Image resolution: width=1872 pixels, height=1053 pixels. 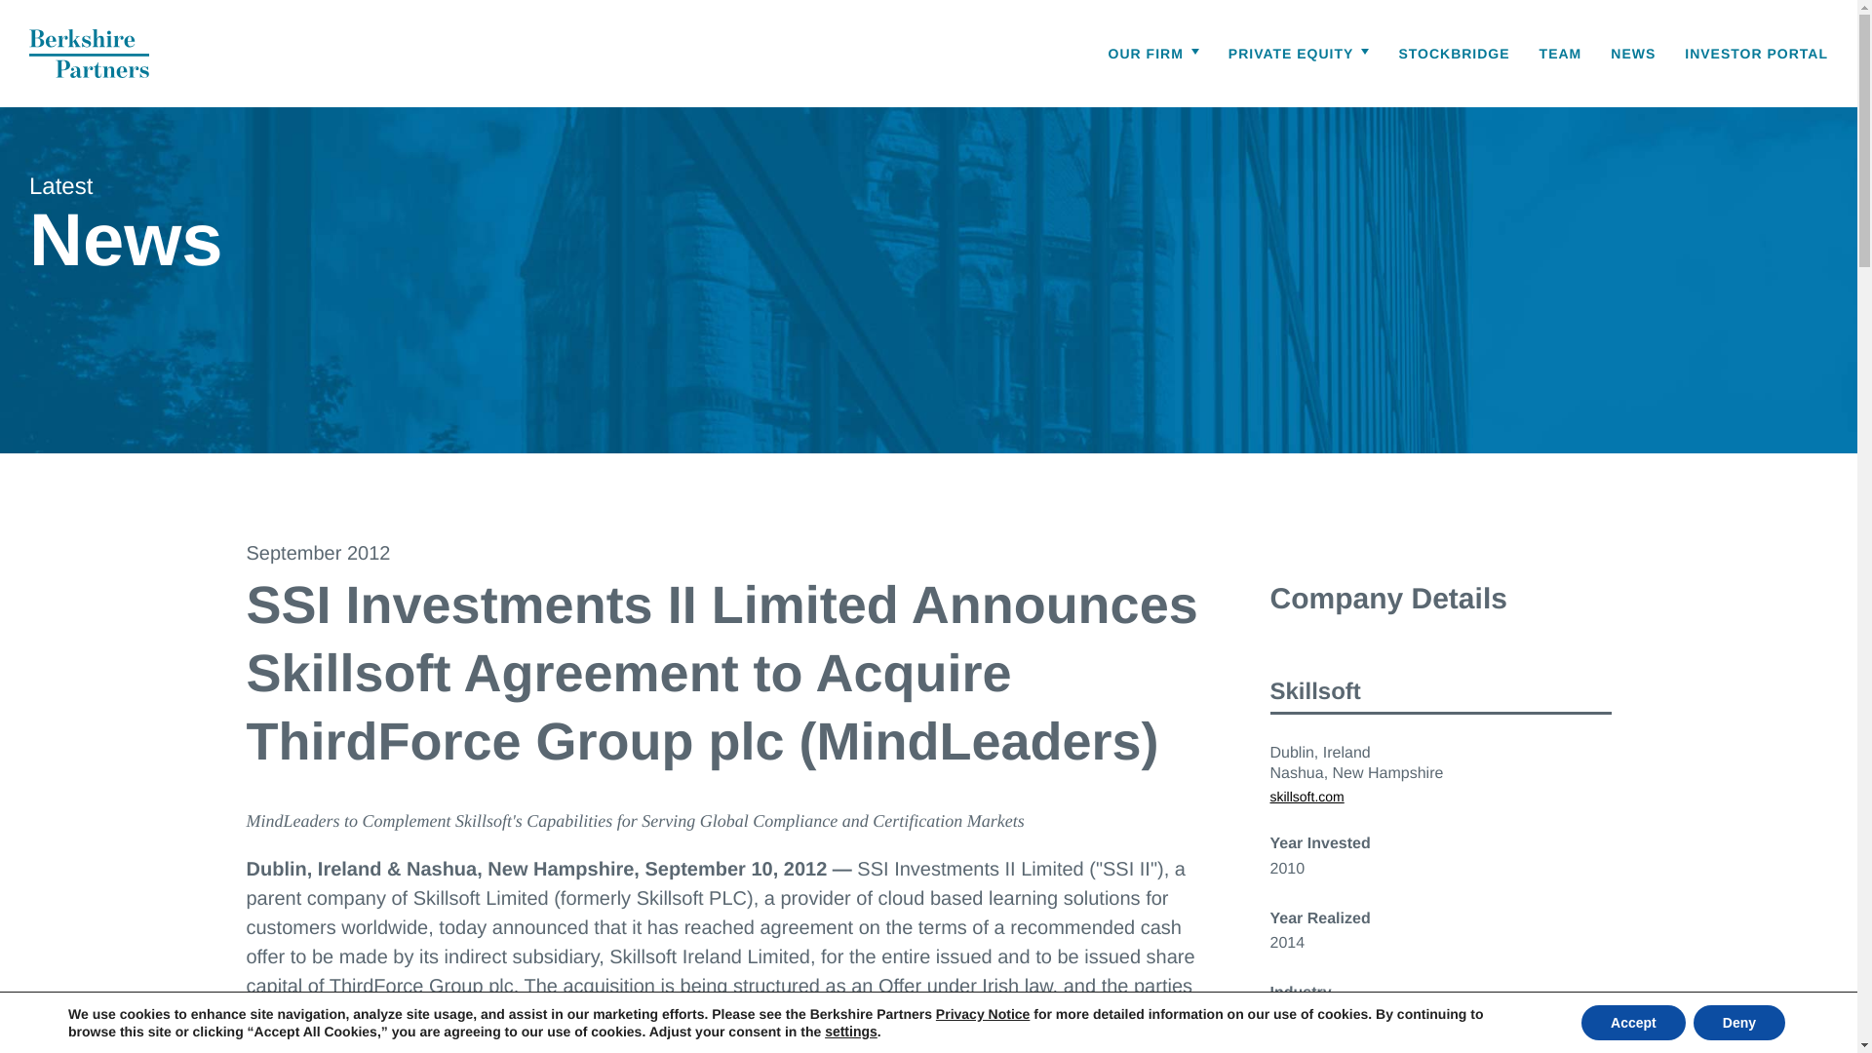 What do you see at coordinates (1757, 54) in the screenshot?
I see `INVESTOR PORTAL` at bounding box center [1757, 54].